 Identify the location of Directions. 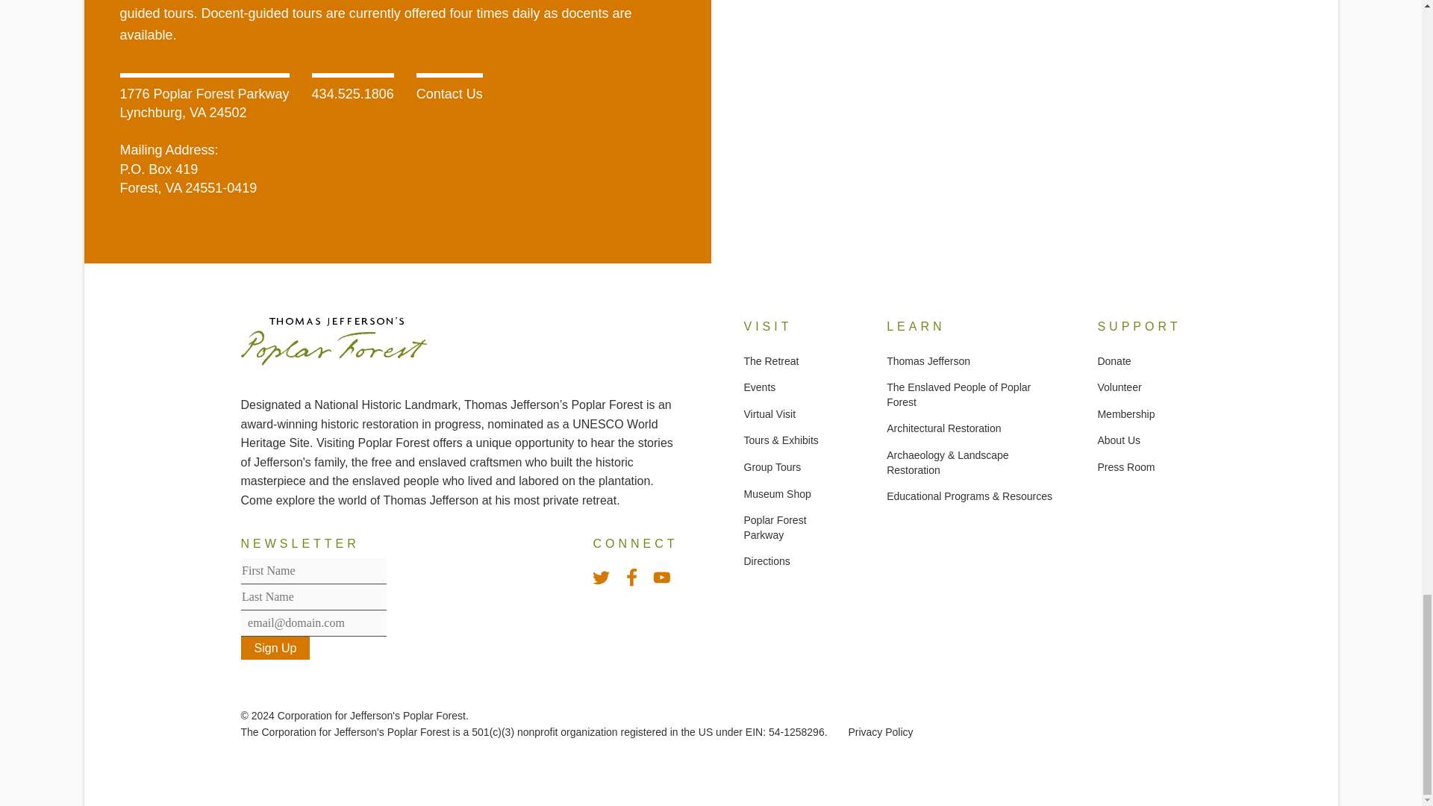
(766, 561).